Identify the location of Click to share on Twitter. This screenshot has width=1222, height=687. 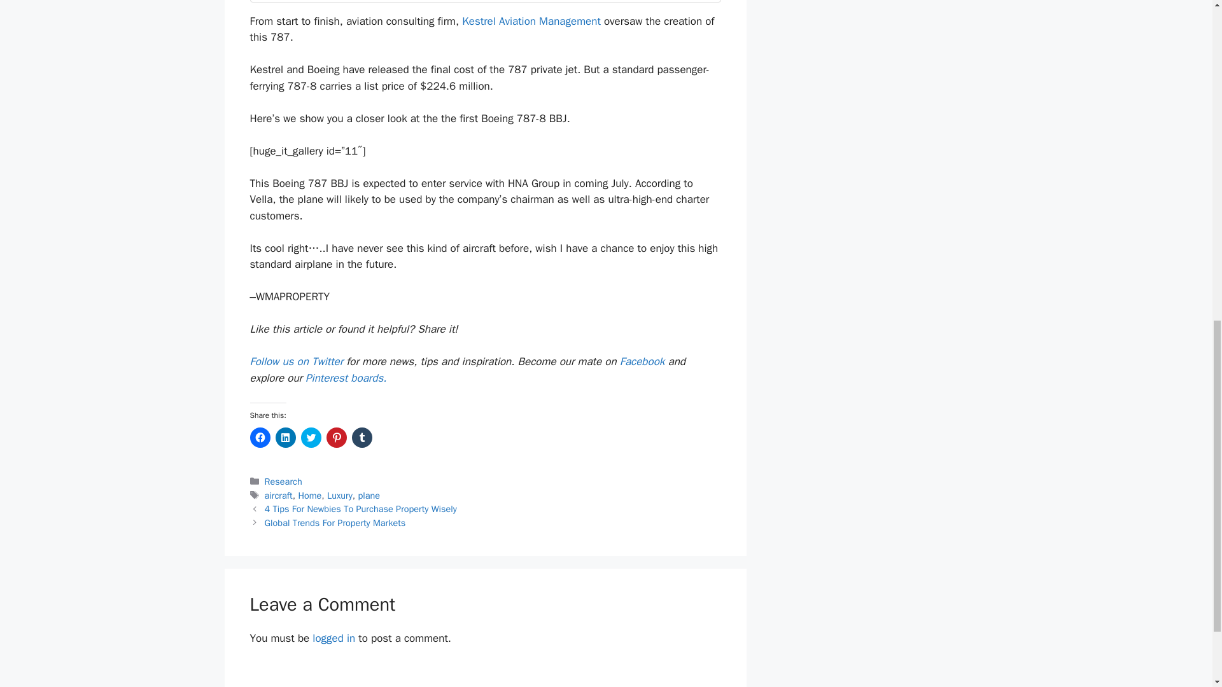
(311, 438).